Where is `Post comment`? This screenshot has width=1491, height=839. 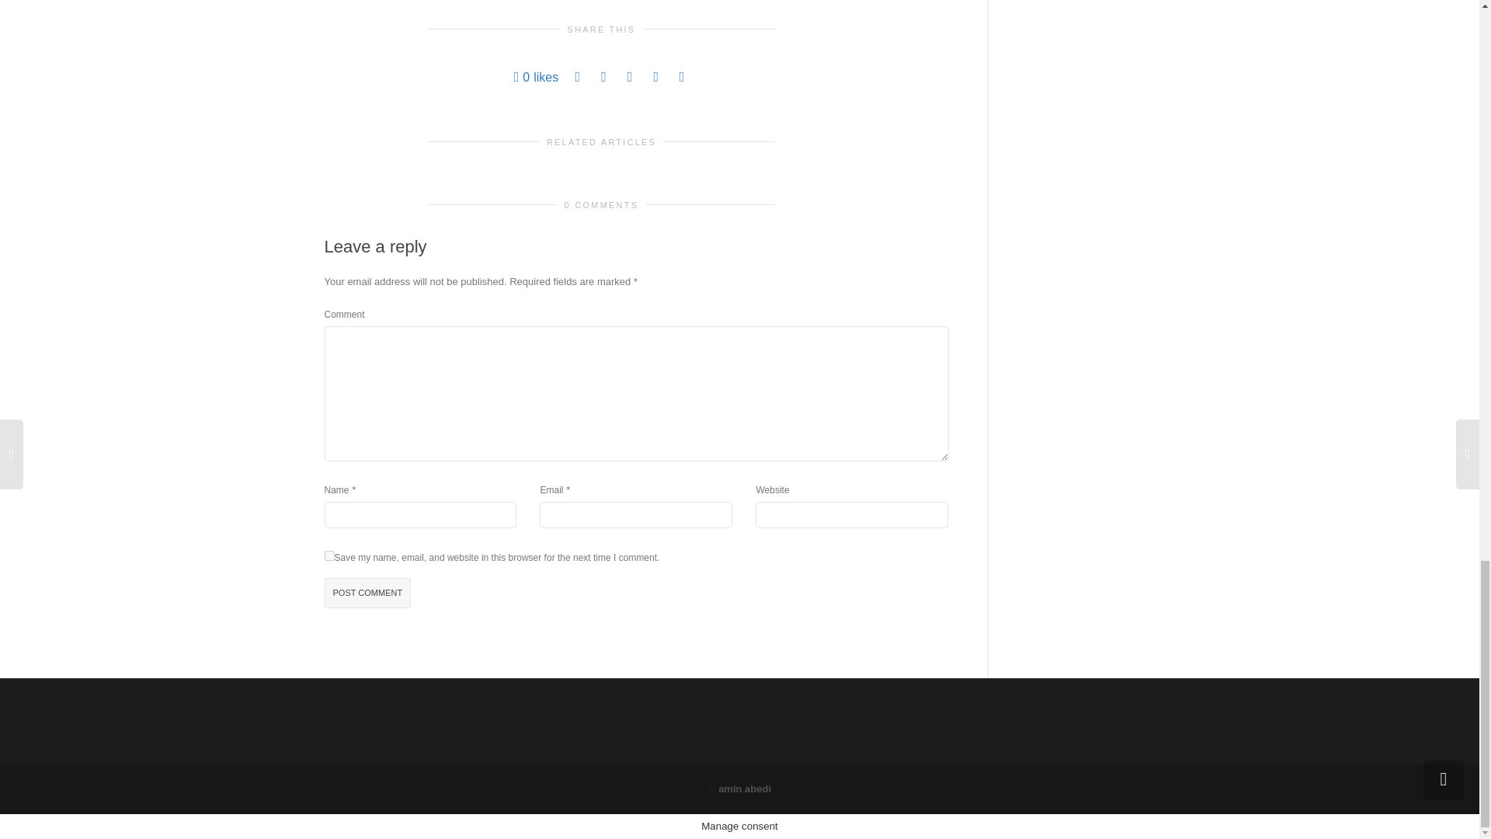
Post comment is located at coordinates (368, 594).